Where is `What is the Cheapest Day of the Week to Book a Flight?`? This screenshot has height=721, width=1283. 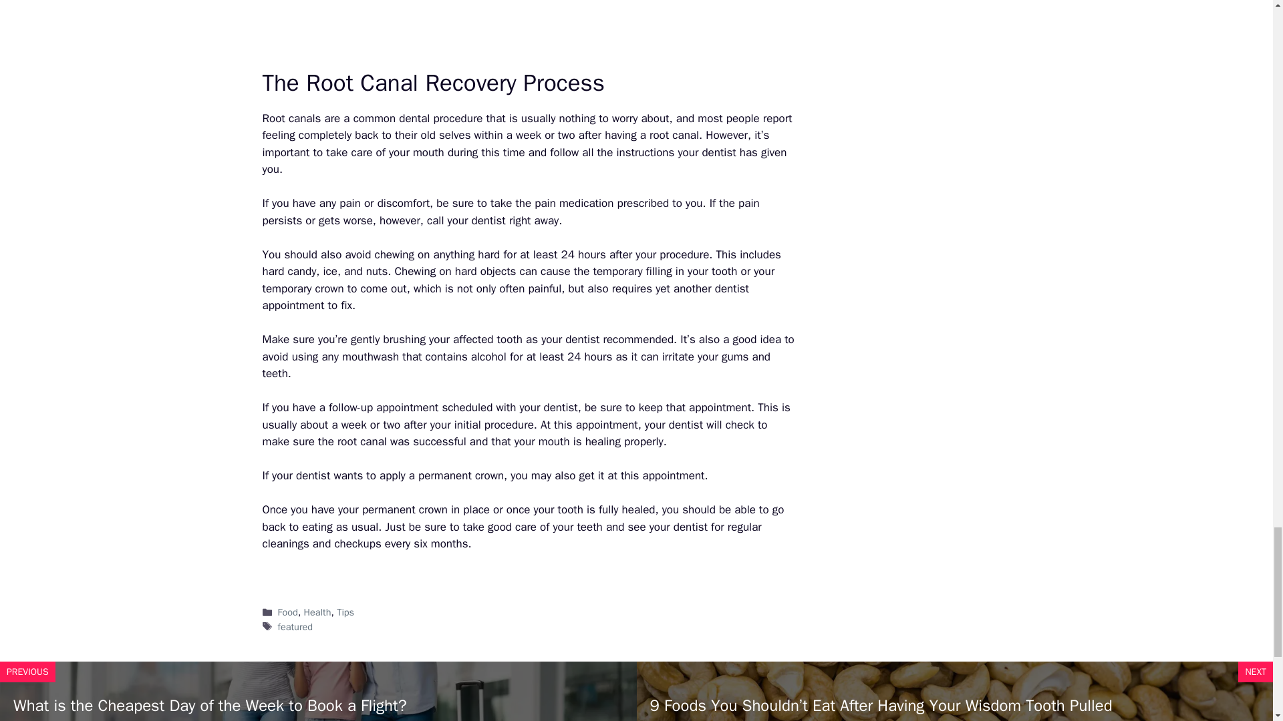
What is the Cheapest Day of the Week to Book a Flight? is located at coordinates (210, 706).